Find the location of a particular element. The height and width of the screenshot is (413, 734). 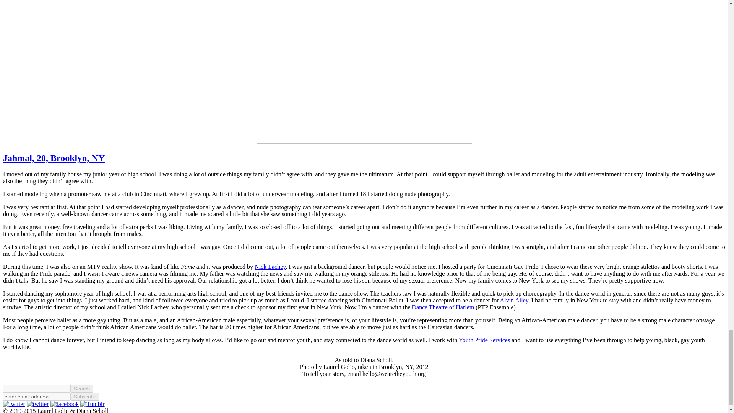

Subscribe is located at coordinates (85, 397).